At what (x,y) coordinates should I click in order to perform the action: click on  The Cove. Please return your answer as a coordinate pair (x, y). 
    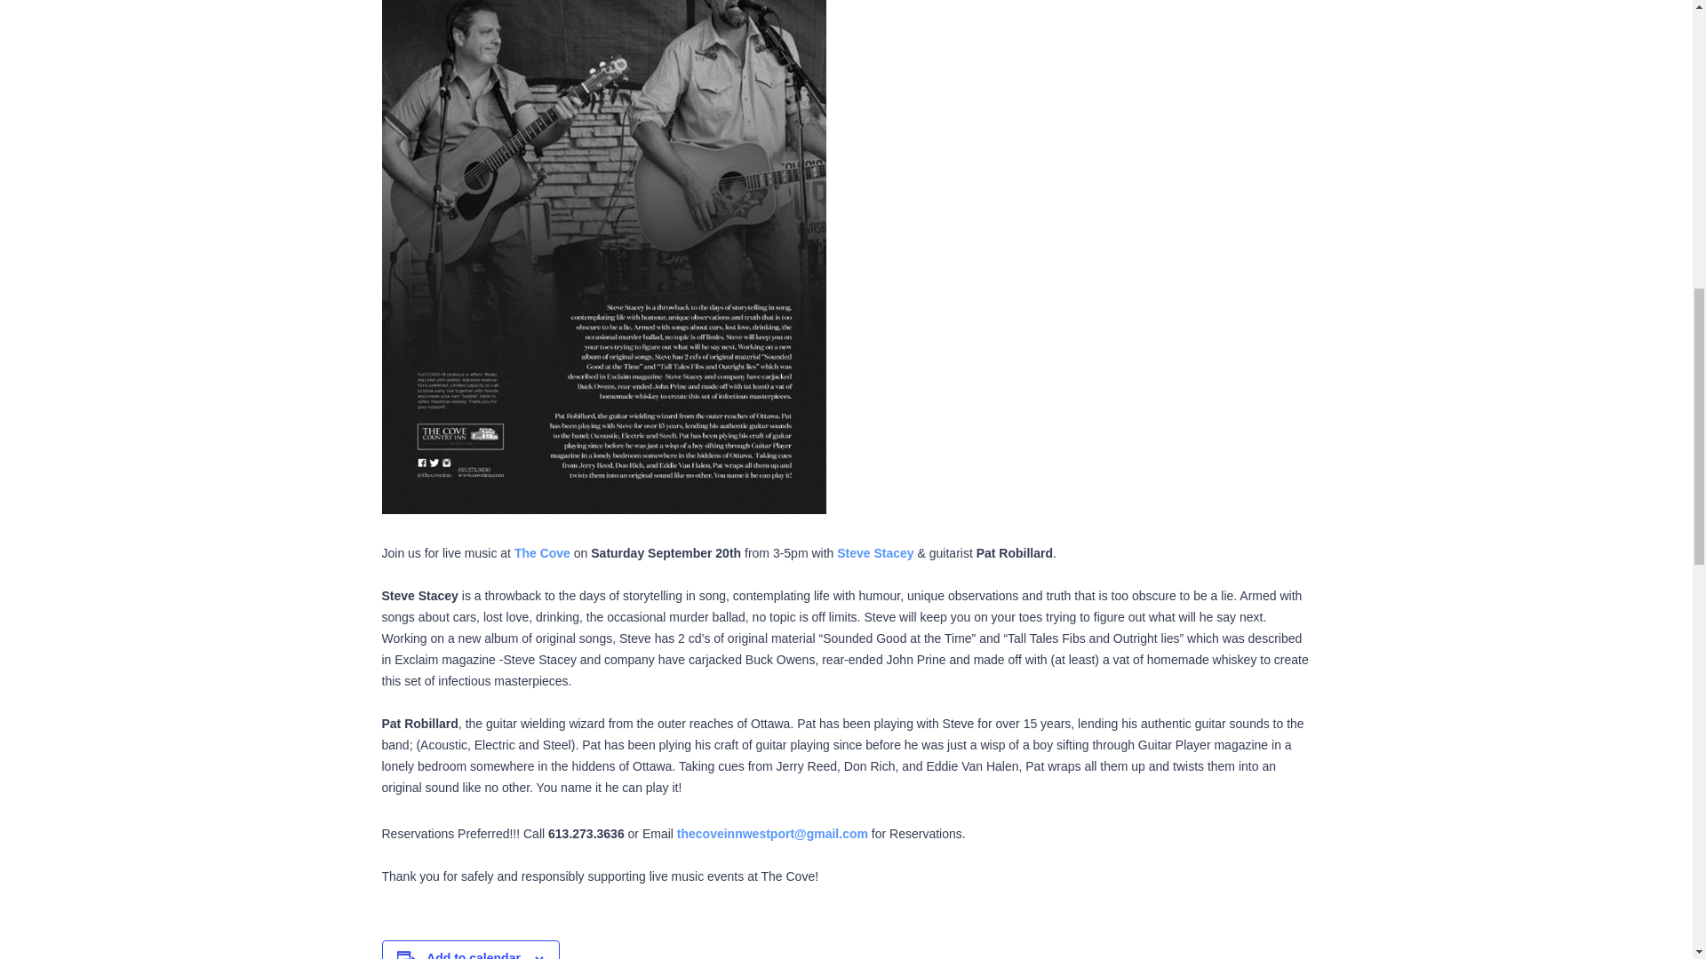
    Looking at the image, I should click on (540, 552).